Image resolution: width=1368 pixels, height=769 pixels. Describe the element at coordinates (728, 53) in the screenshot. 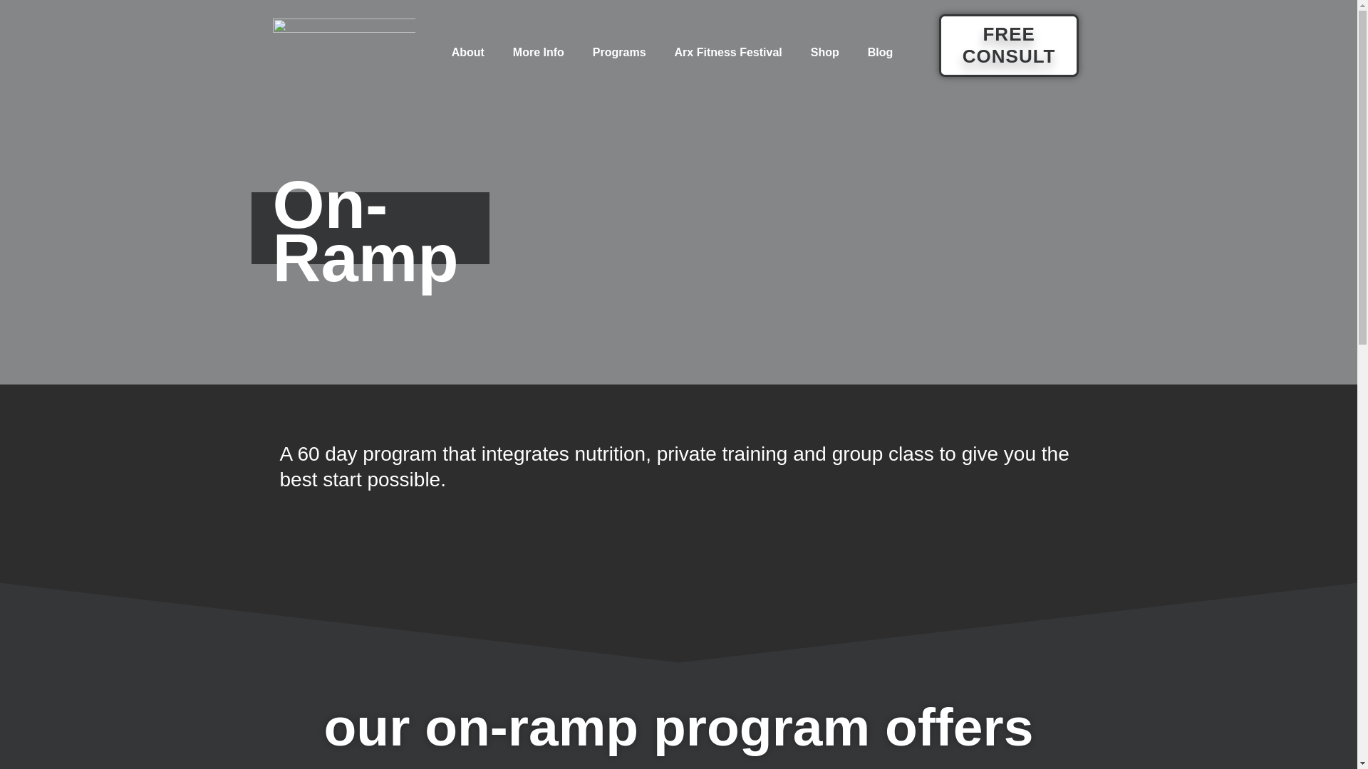

I see `Arx Fitness Festival` at that location.